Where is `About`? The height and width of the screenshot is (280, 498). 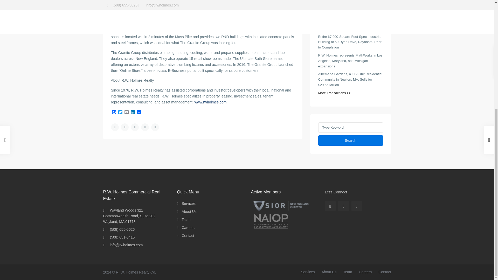 About is located at coordinates (329, 272).